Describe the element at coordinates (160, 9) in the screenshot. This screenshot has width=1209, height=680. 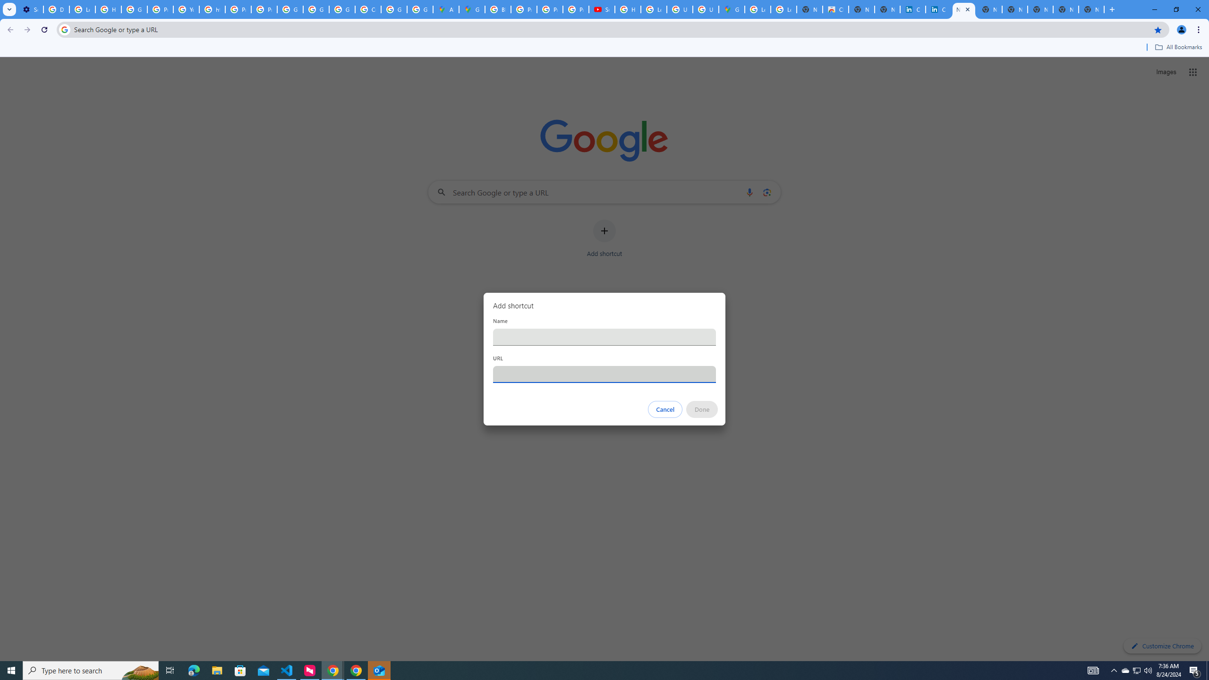
I see `Privacy Help Center - Policies Help` at that location.